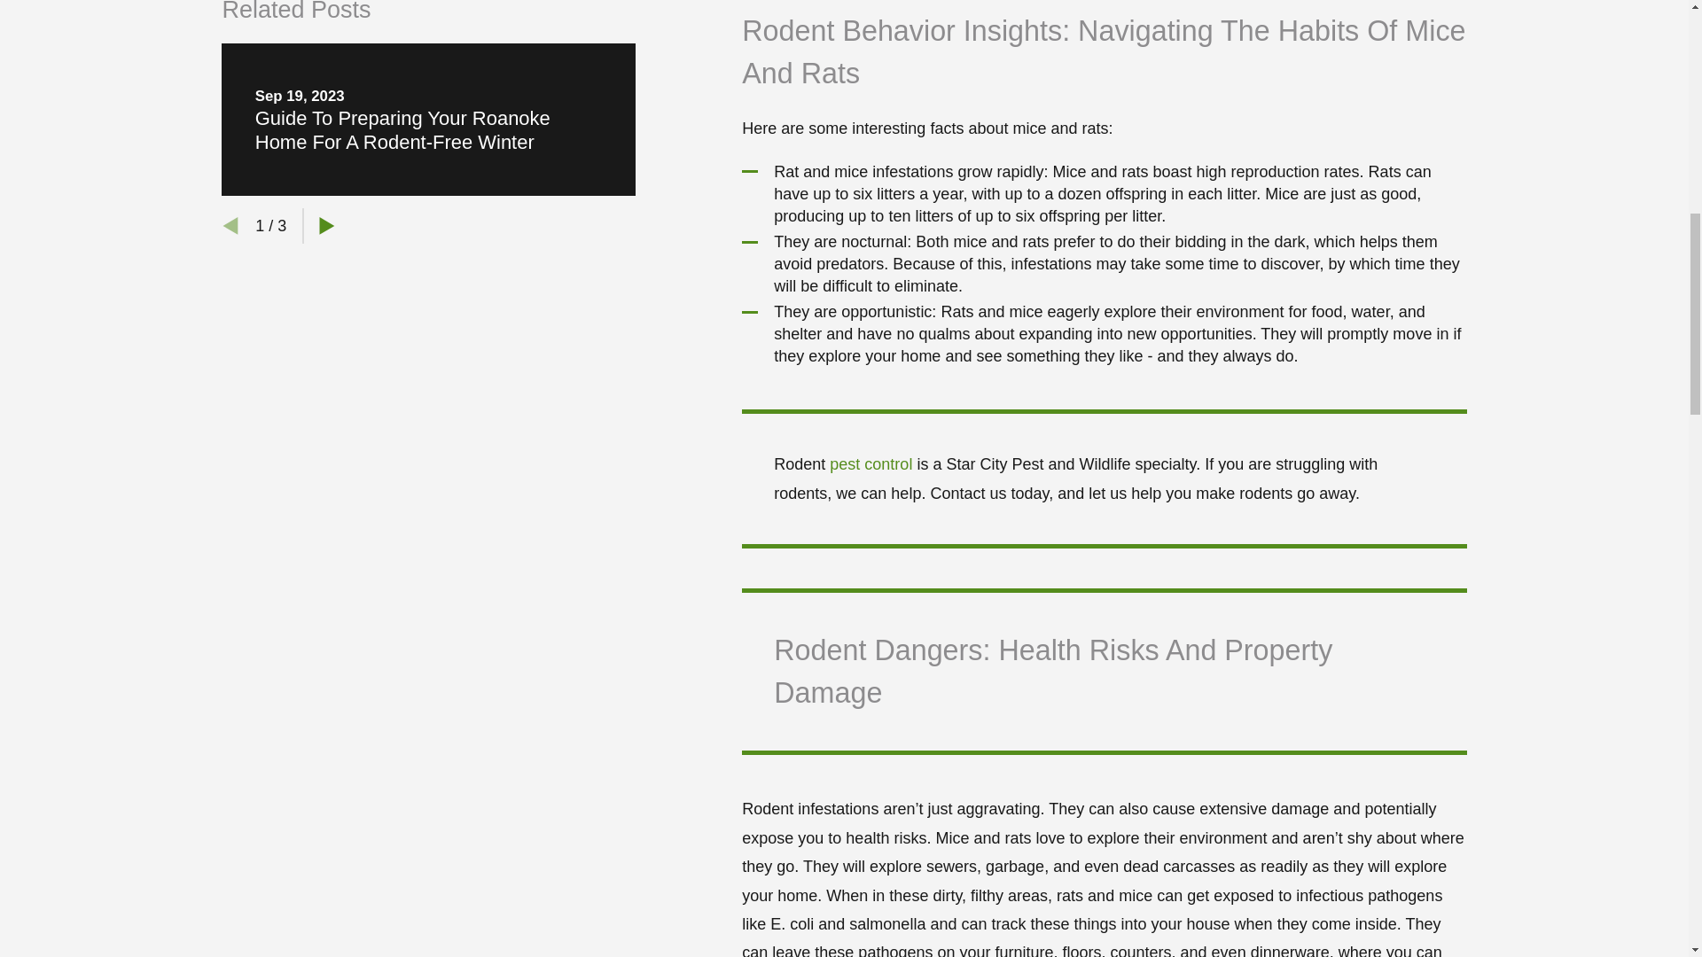 Image resolution: width=1702 pixels, height=957 pixels. What do you see at coordinates (230, 225) in the screenshot?
I see `View previous item` at bounding box center [230, 225].